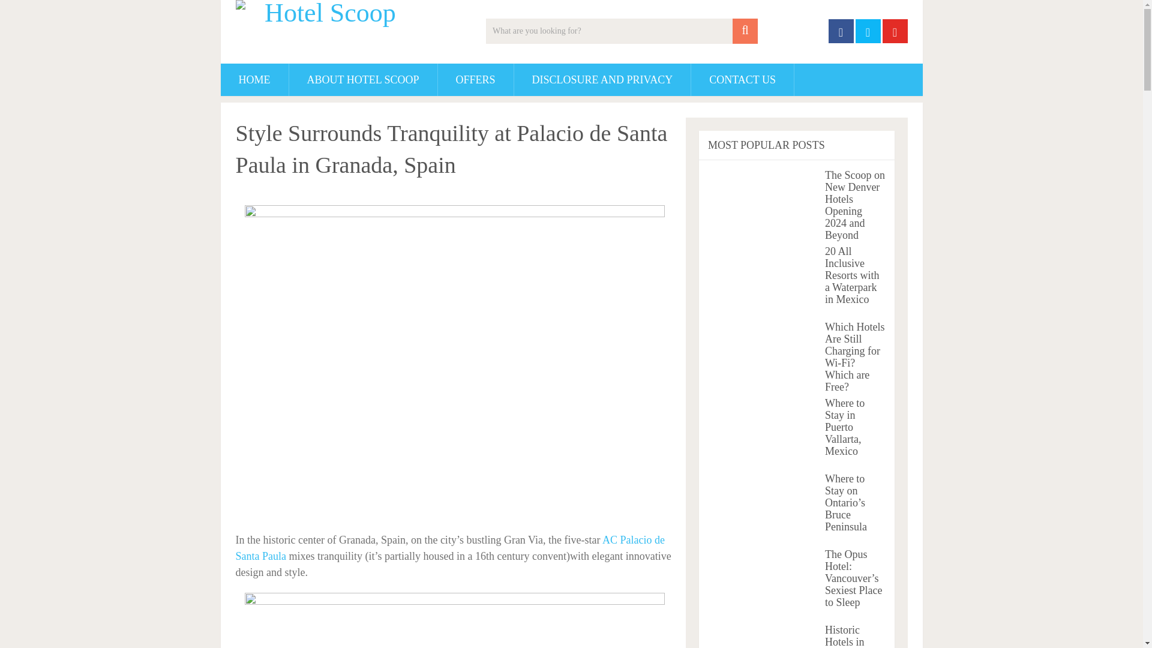 This screenshot has width=1152, height=648. I want to click on ABOUT HOTEL SCOOP, so click(363, 79).